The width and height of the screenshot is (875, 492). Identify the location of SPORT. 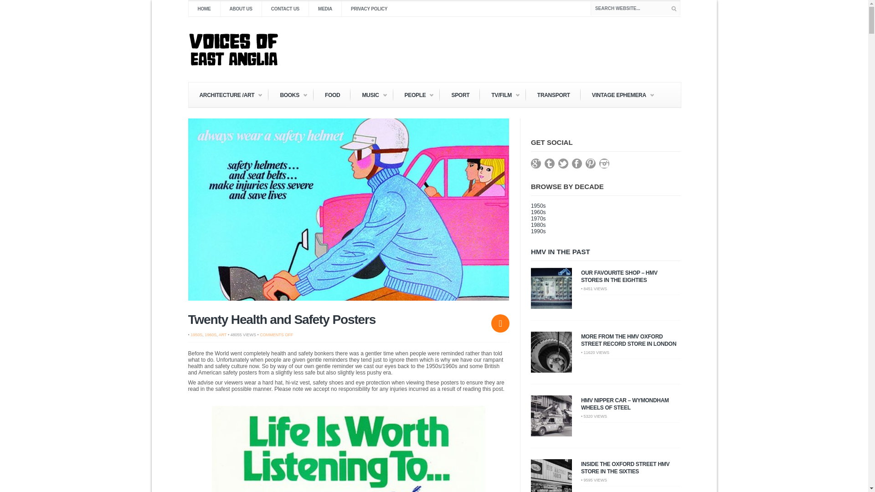
(460, 95).